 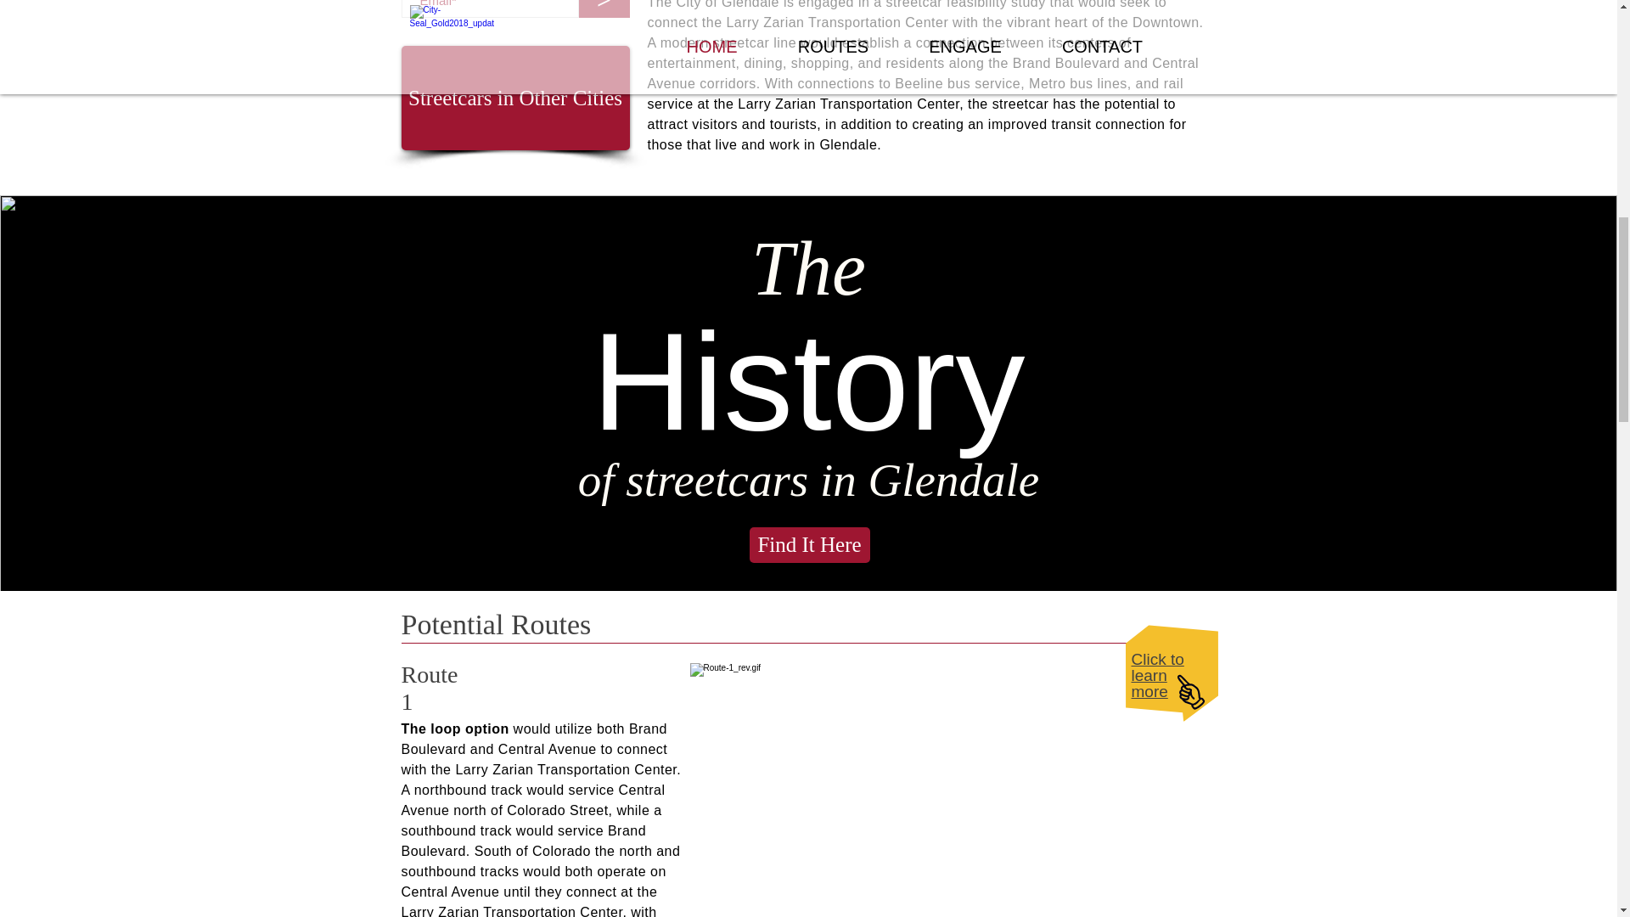 What do you see at coordinates (1149, 675) in the screenshot?
I see `learn` at bounding box center [1149, 675].